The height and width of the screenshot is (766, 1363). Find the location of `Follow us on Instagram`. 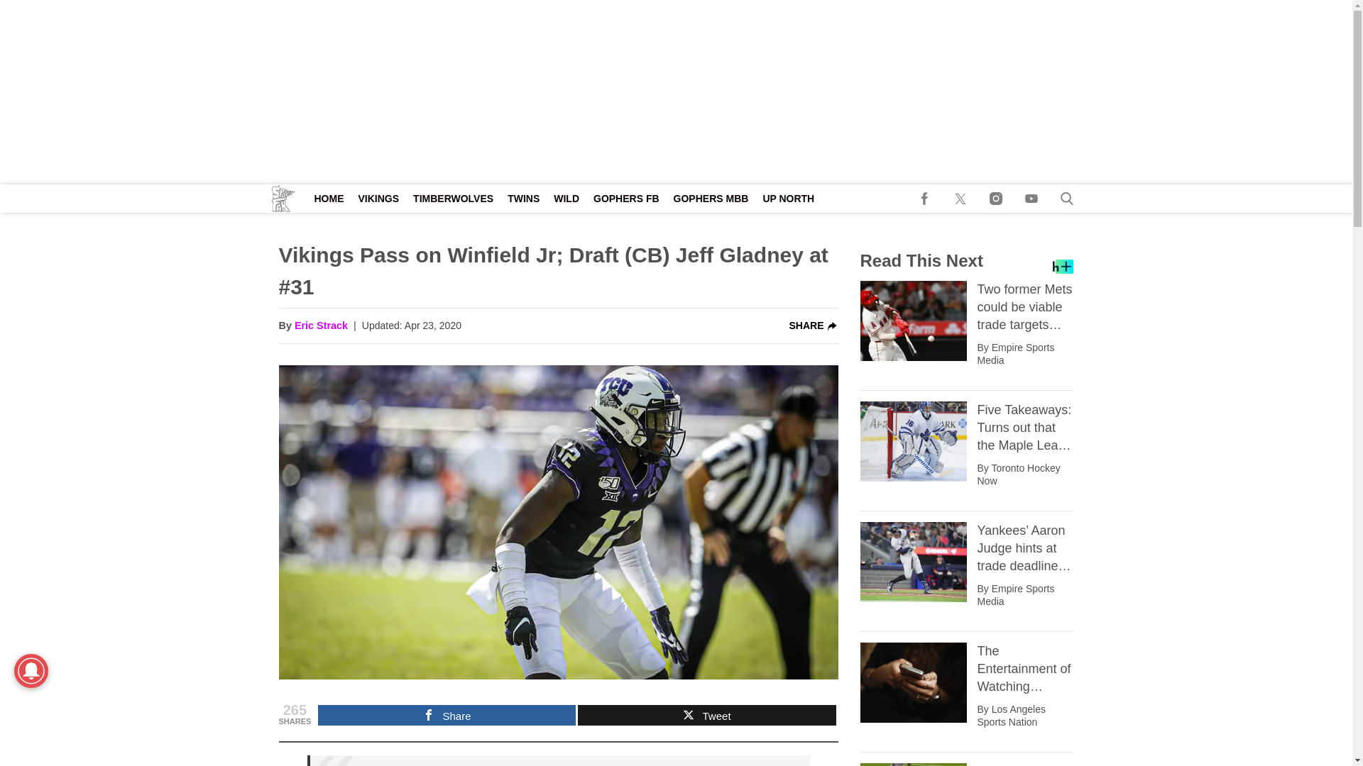

Follow us on Instagram is located at coordinates (996, 199).